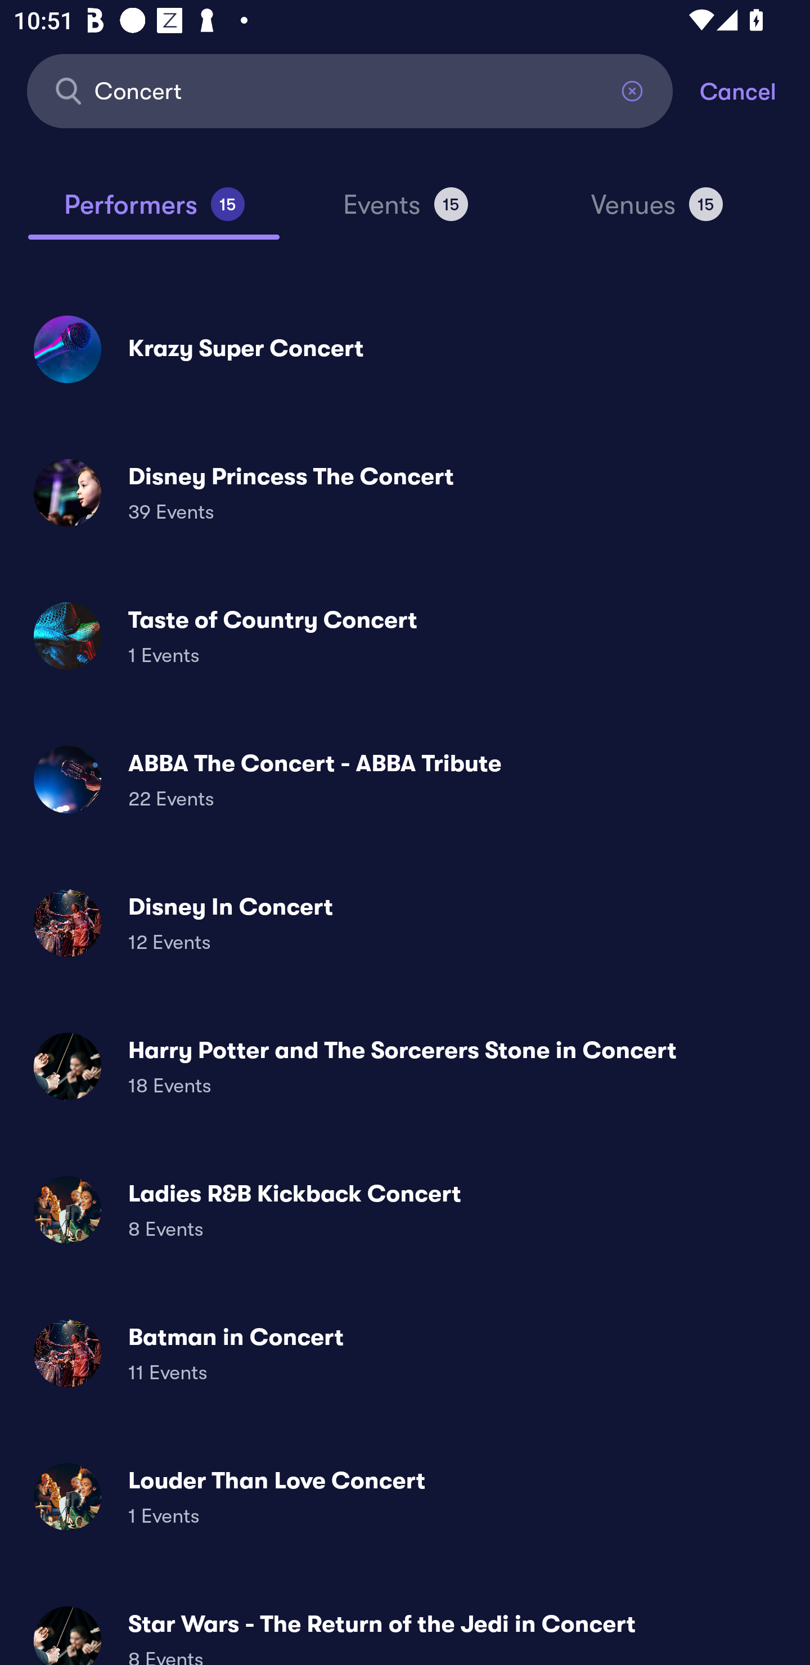 The image size is (810, 1665). What do you see at coordinates (405, 636) in the screenshot?
I see `Taste of Country Concert 1 Events` at bounding box center [405, 636].